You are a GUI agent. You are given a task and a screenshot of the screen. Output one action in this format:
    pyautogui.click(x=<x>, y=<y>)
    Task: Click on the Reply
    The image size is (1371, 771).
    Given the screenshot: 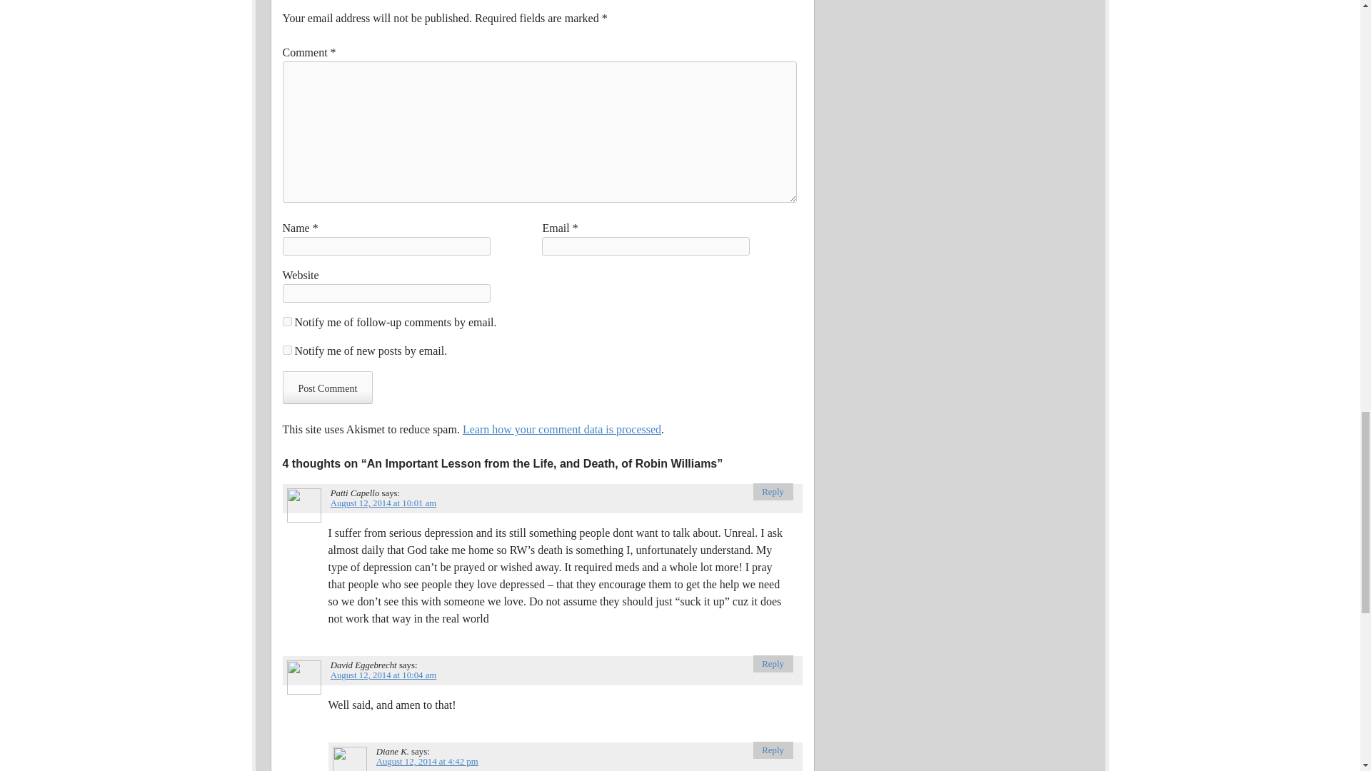 What is the action you would take?
    pyautogui.click(x=773, y=491)
    